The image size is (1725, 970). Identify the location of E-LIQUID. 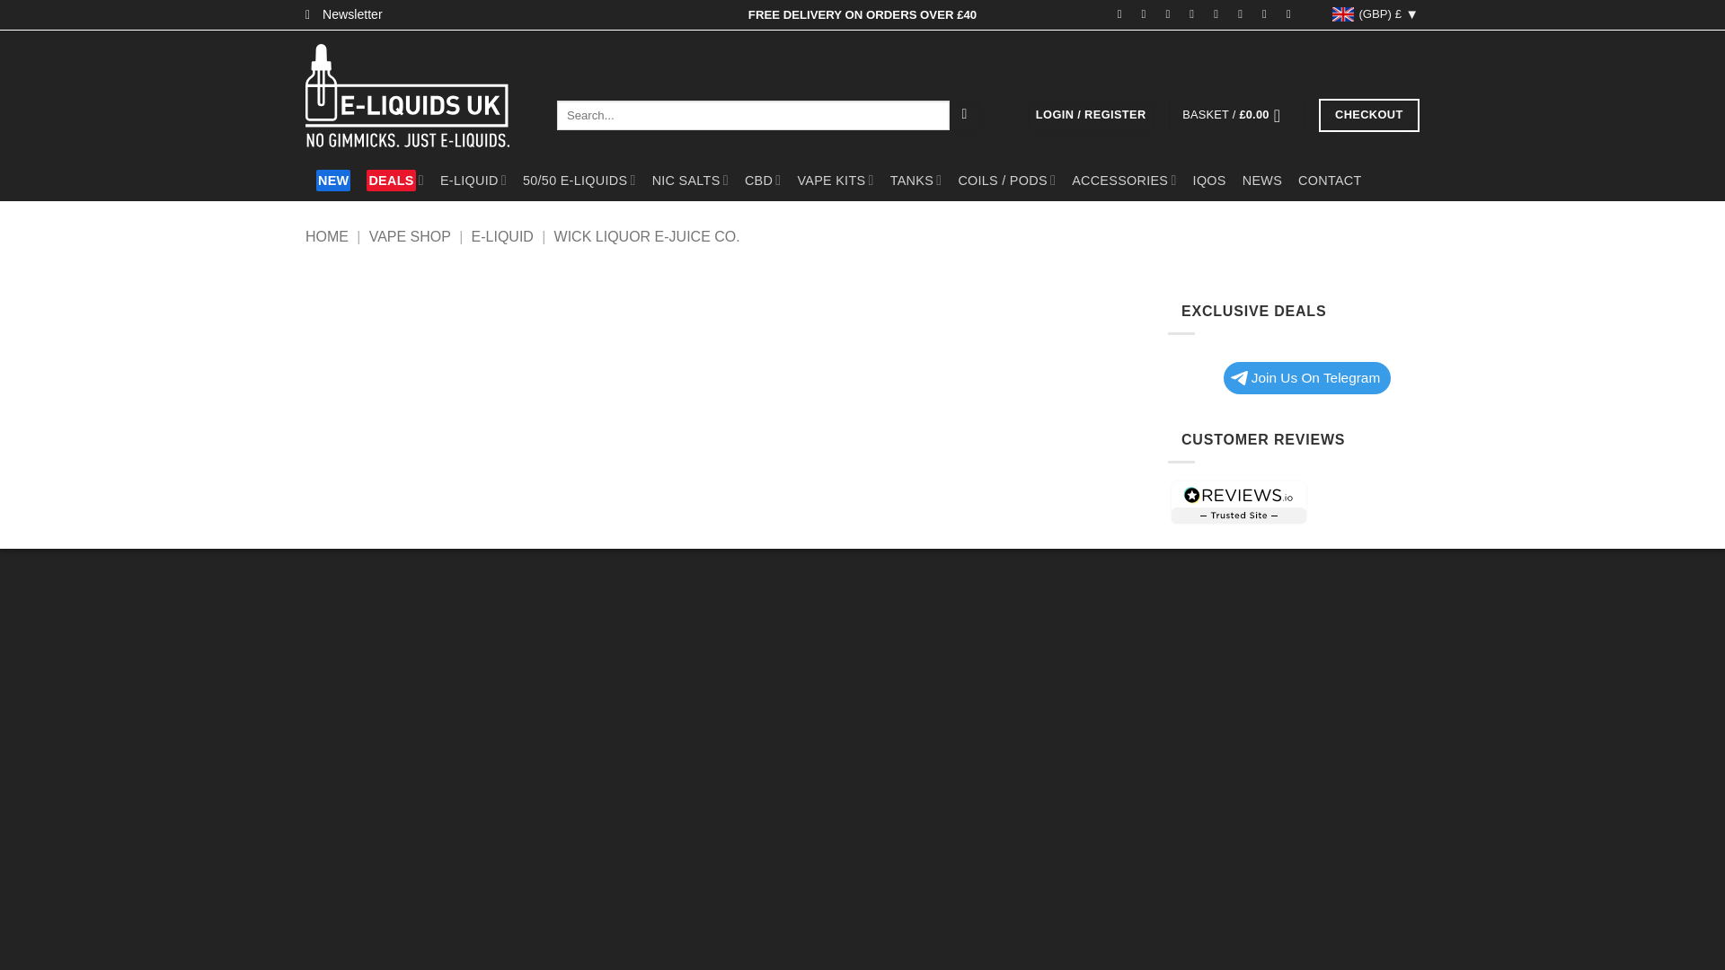
(473, 181).